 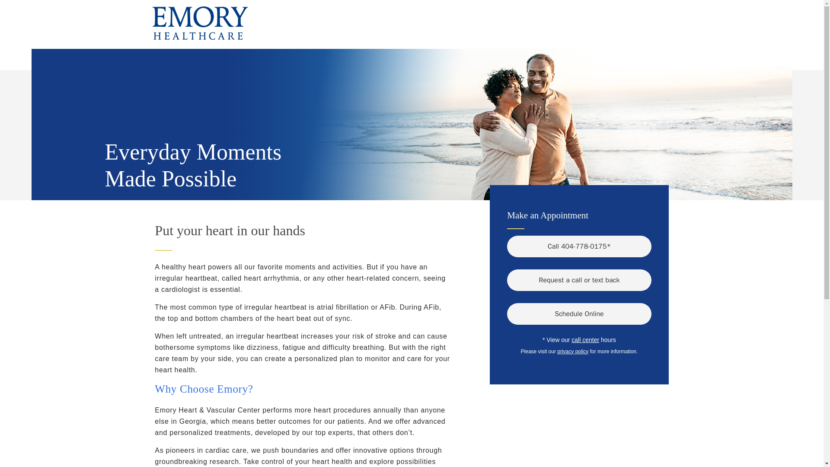 What do you see at coordinates (572, 351) in the screenshot?
I see `privacy policy` at bounding box center [572, 351].